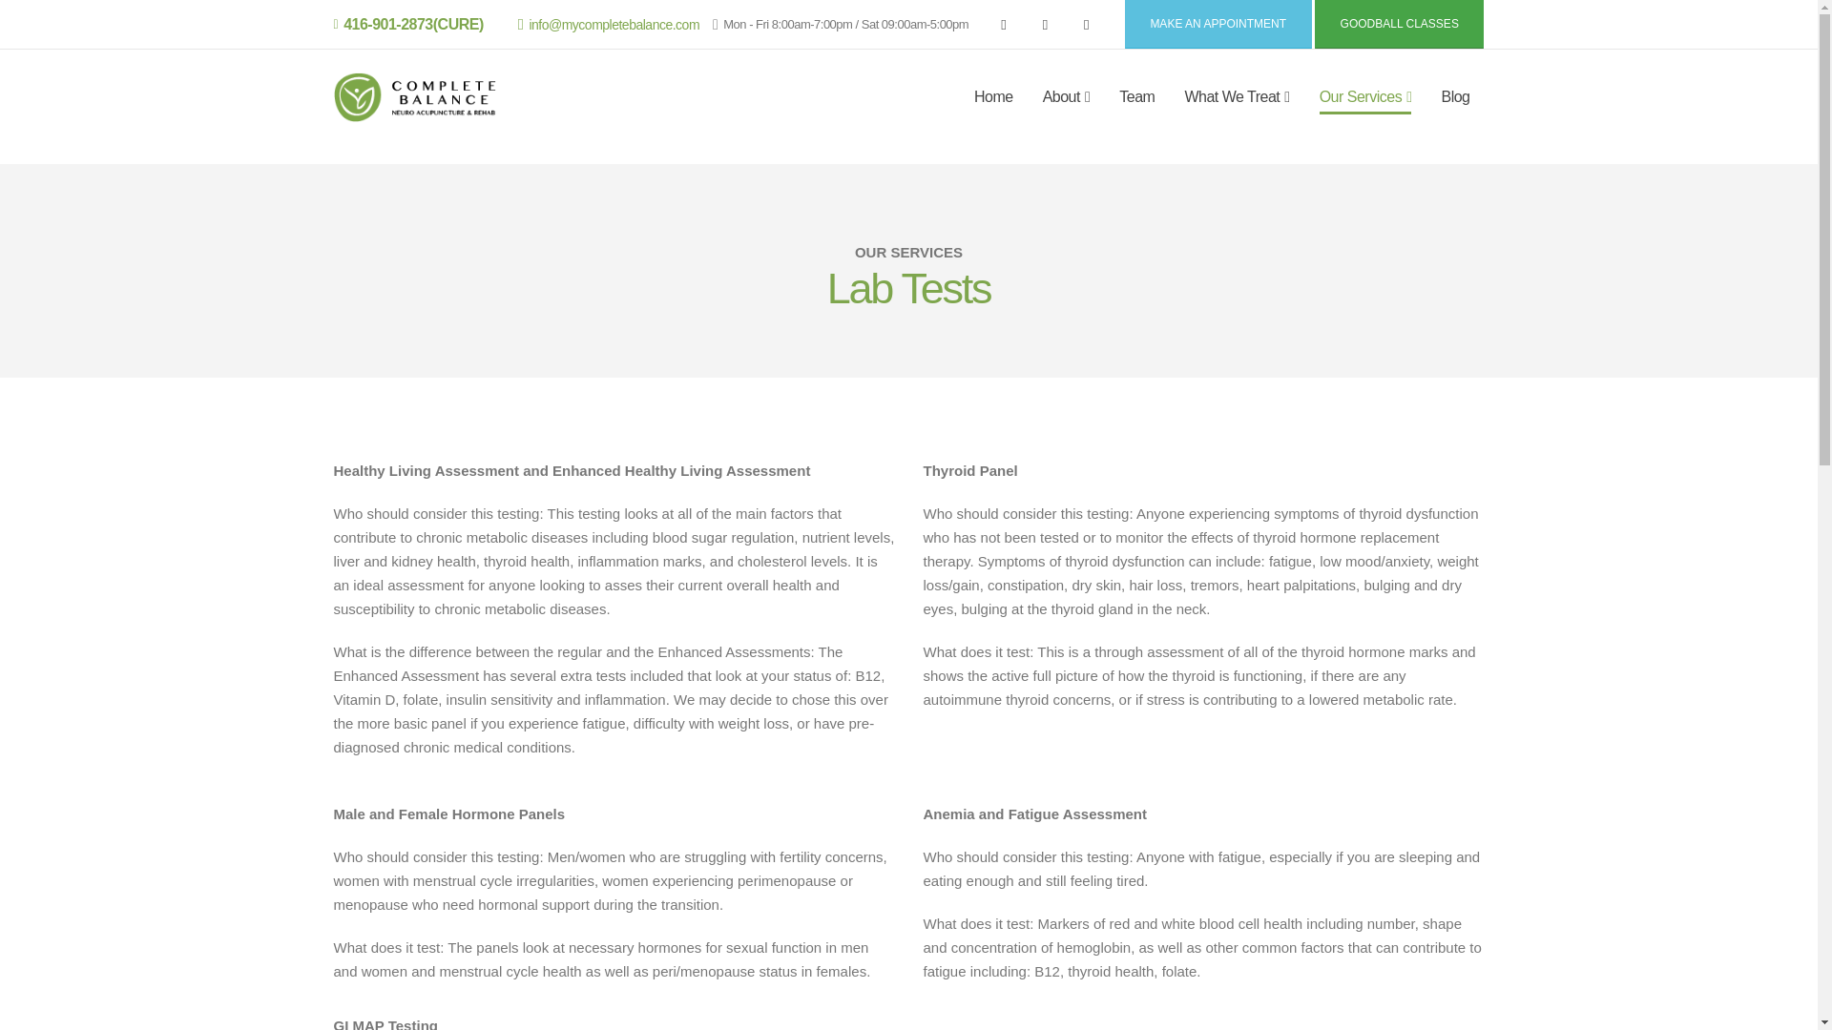  I want to click on MAKE AN APPOINTMENT, so click(1218, 24).